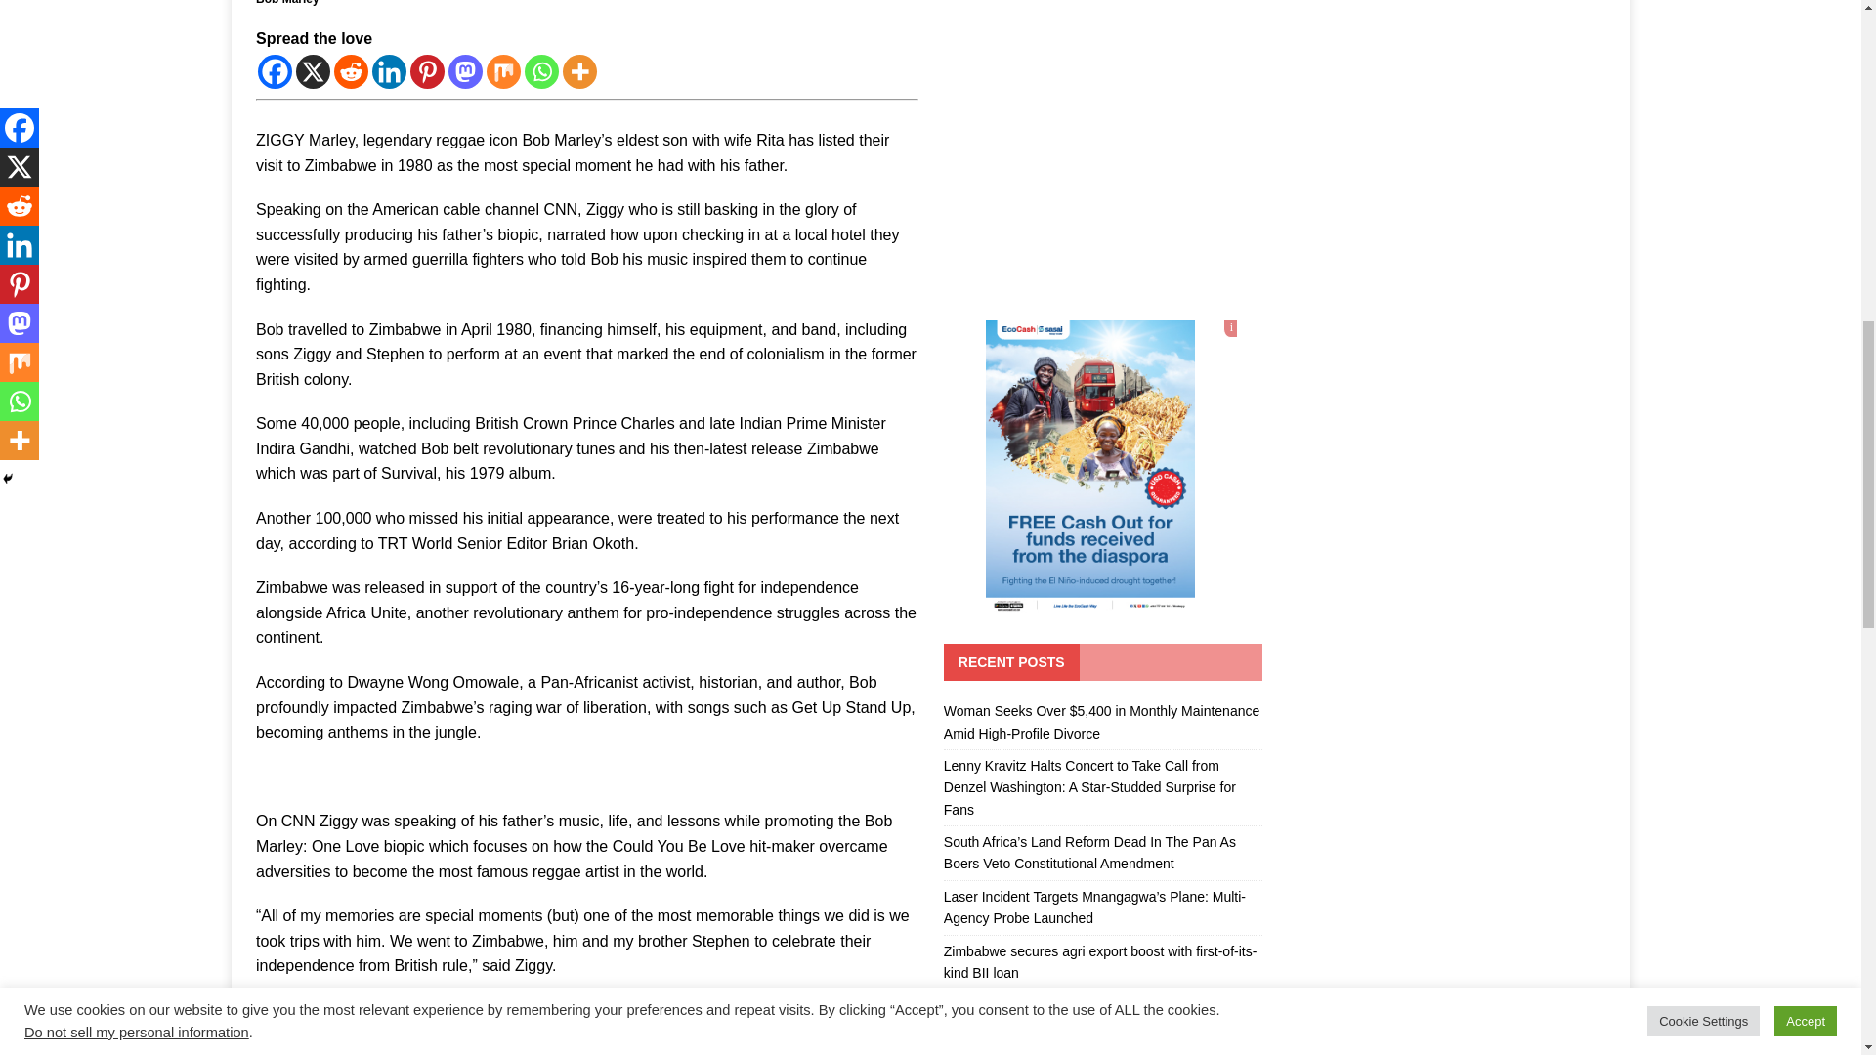  Describe the element at coordinates (465, 71) in the screenshot. I see `Mastodon` at that location.